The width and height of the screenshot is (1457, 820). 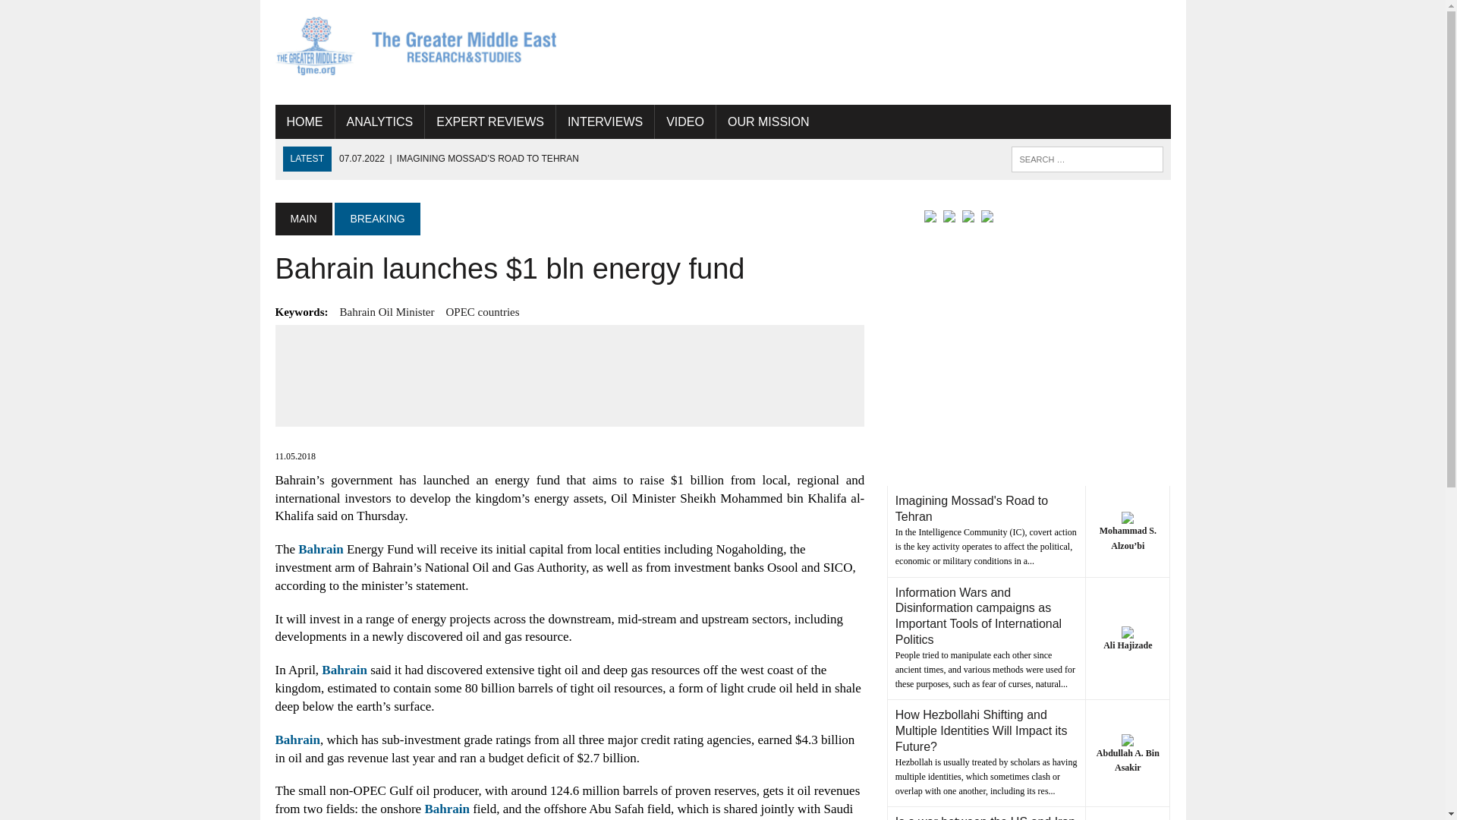 I want to click on Search, so click(x=76, y=14).